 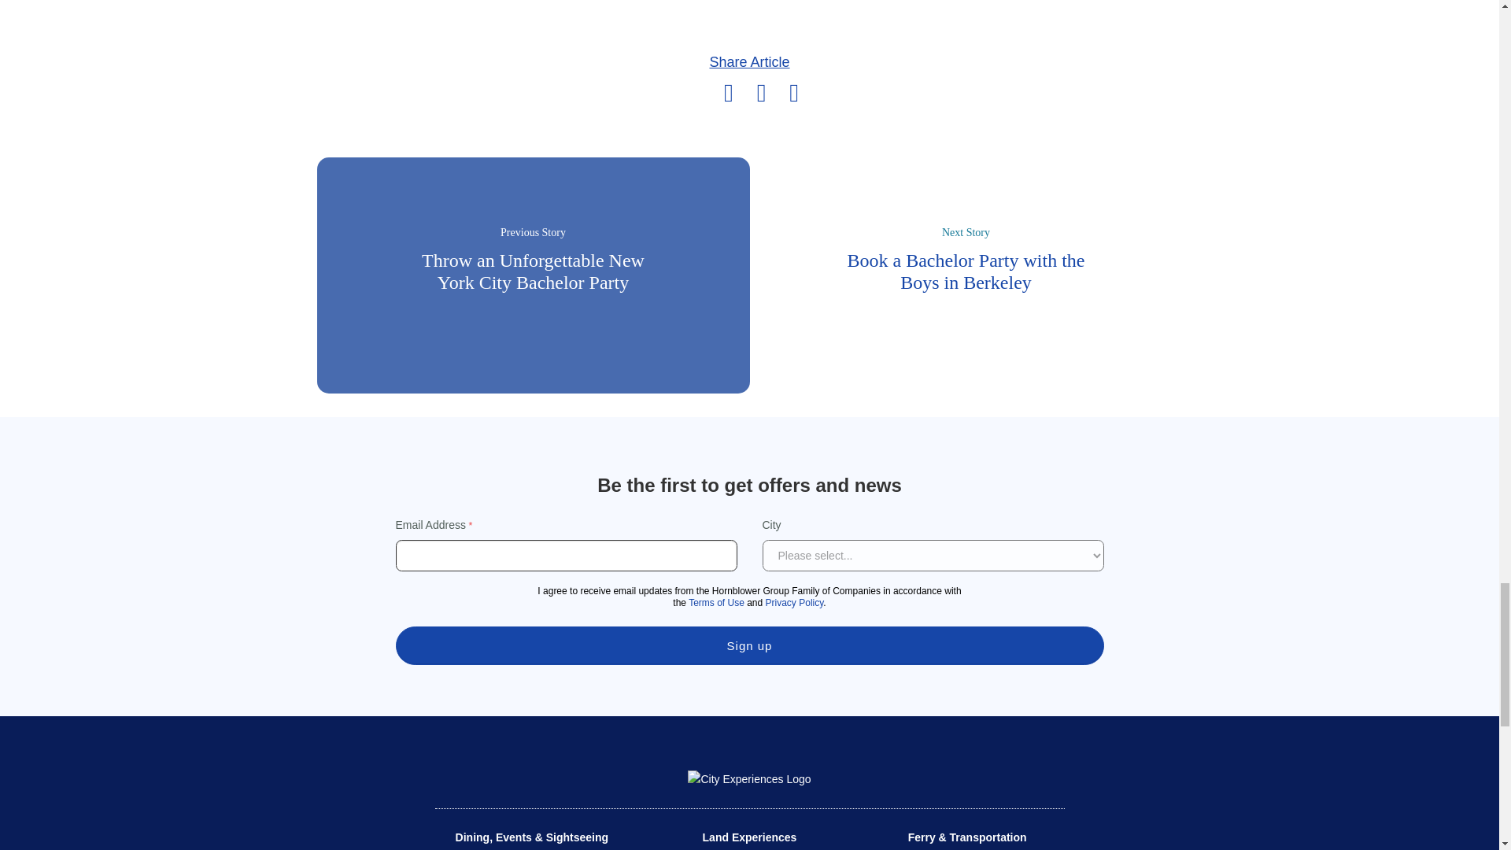 What do you see at coordinates (748, 645) in the screenshot?
I see `Sign up` at bounding box center [748, 645].